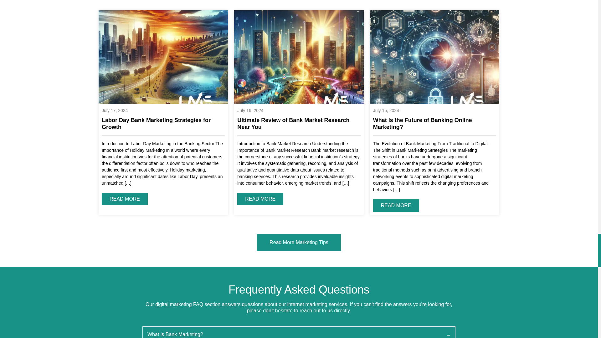 The width and height of the screenshot is (601, 338). Describe the element at coordinates (299, 126) in the screenshot. I see `Ultimate Review of Bank Market Research Near You` at that location.